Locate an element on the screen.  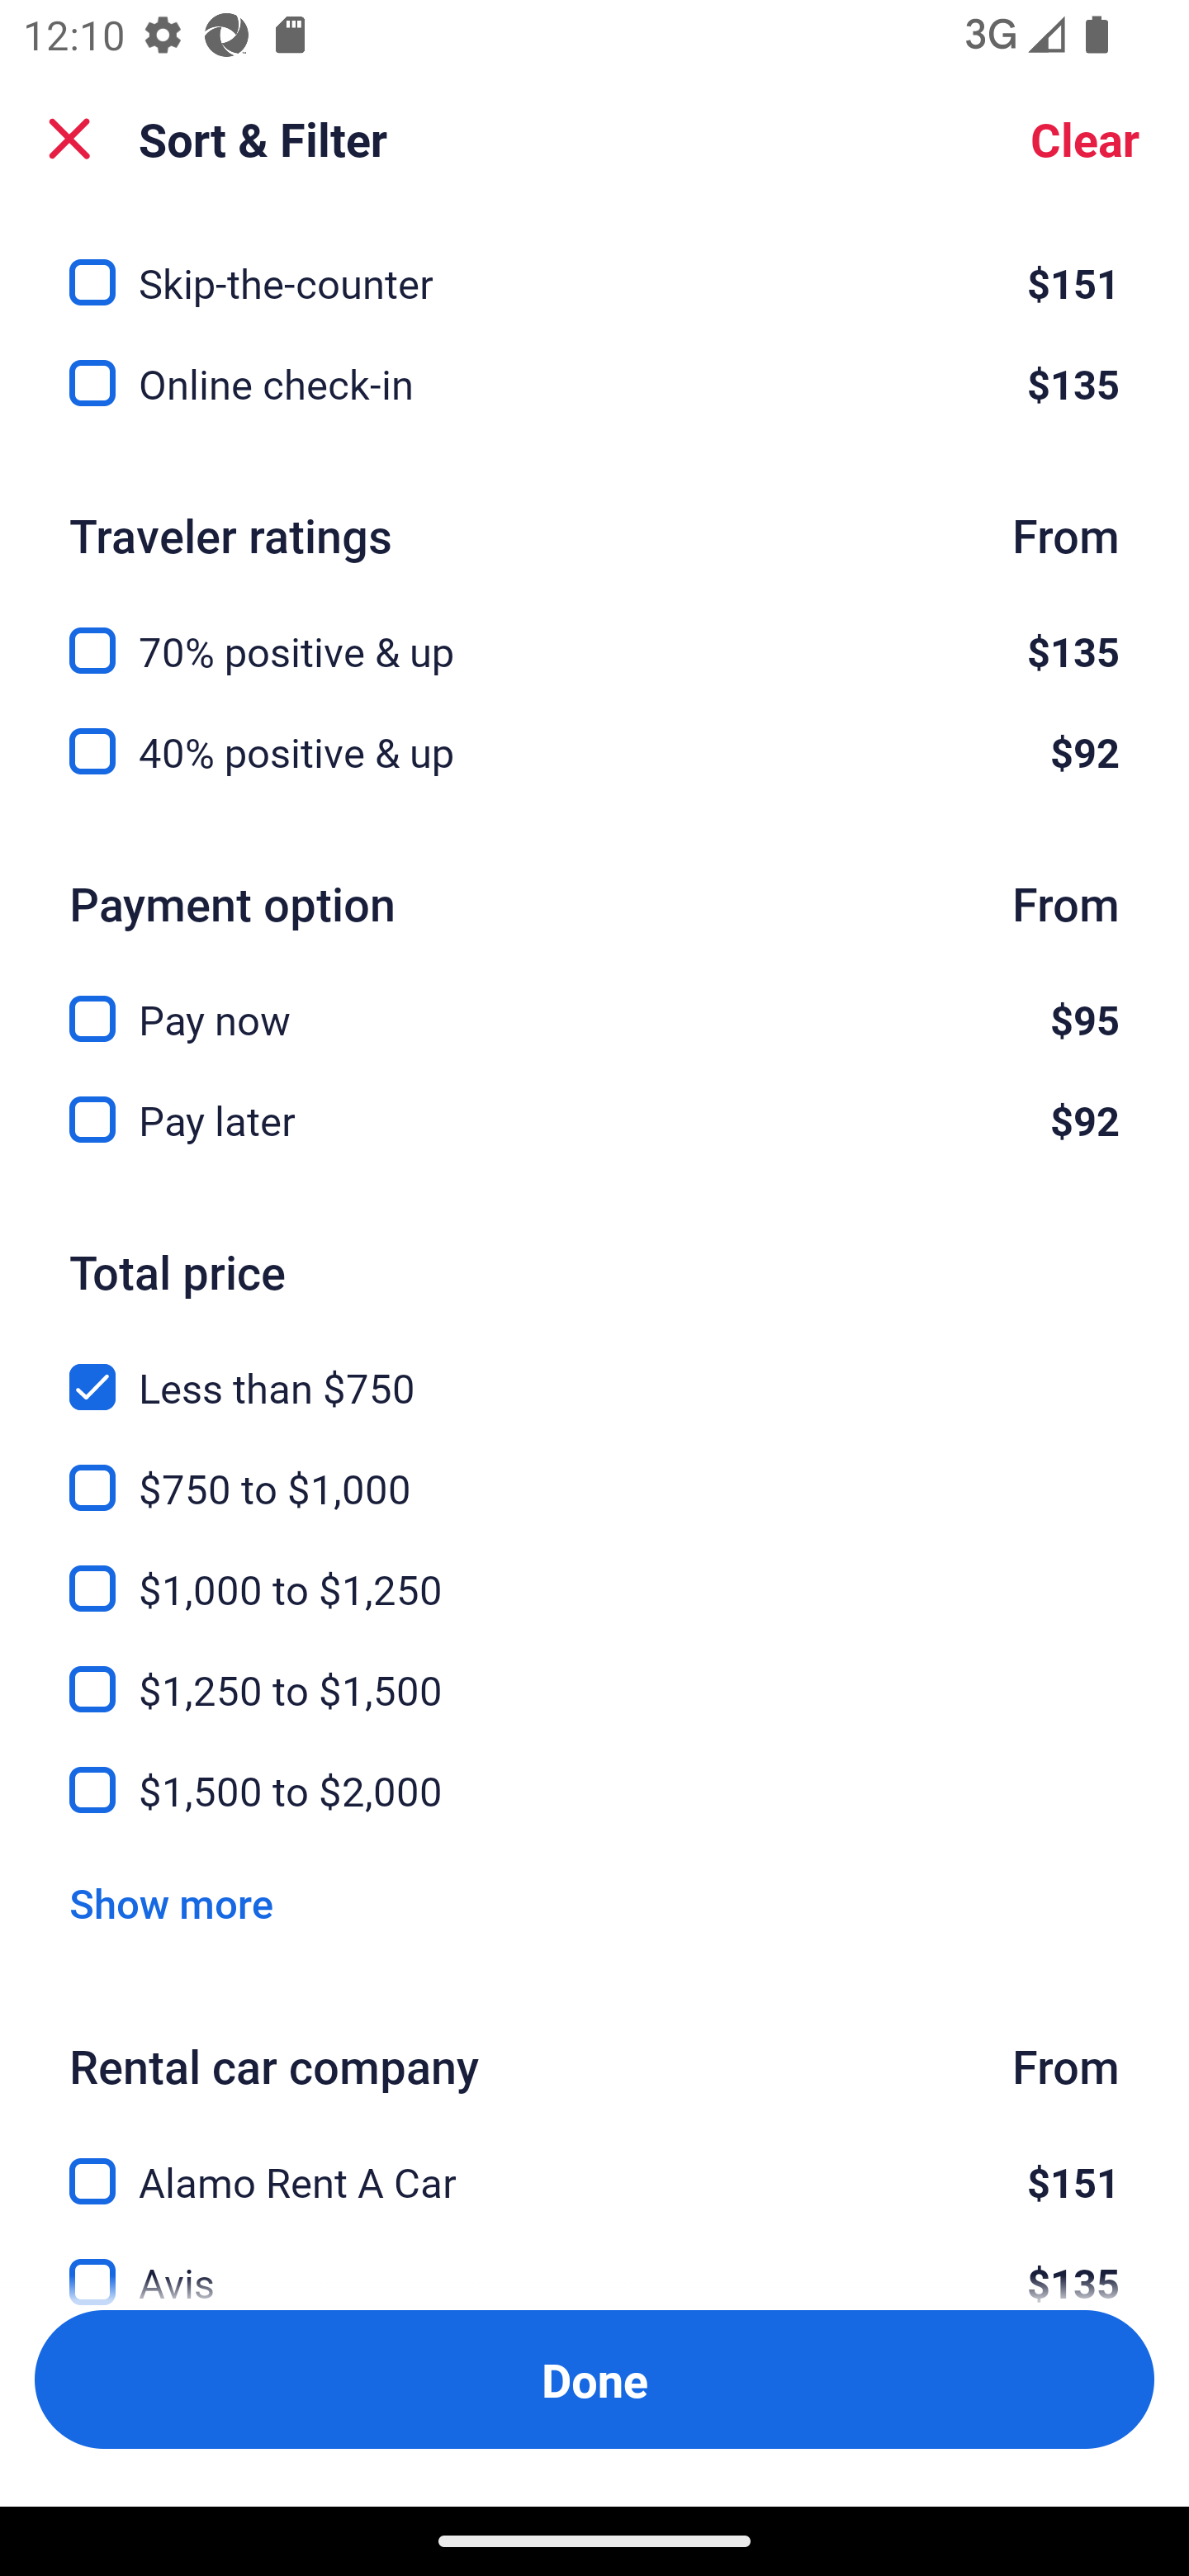
Pay now, $95 Pay now $95 is located at coordinates (594, 1001).